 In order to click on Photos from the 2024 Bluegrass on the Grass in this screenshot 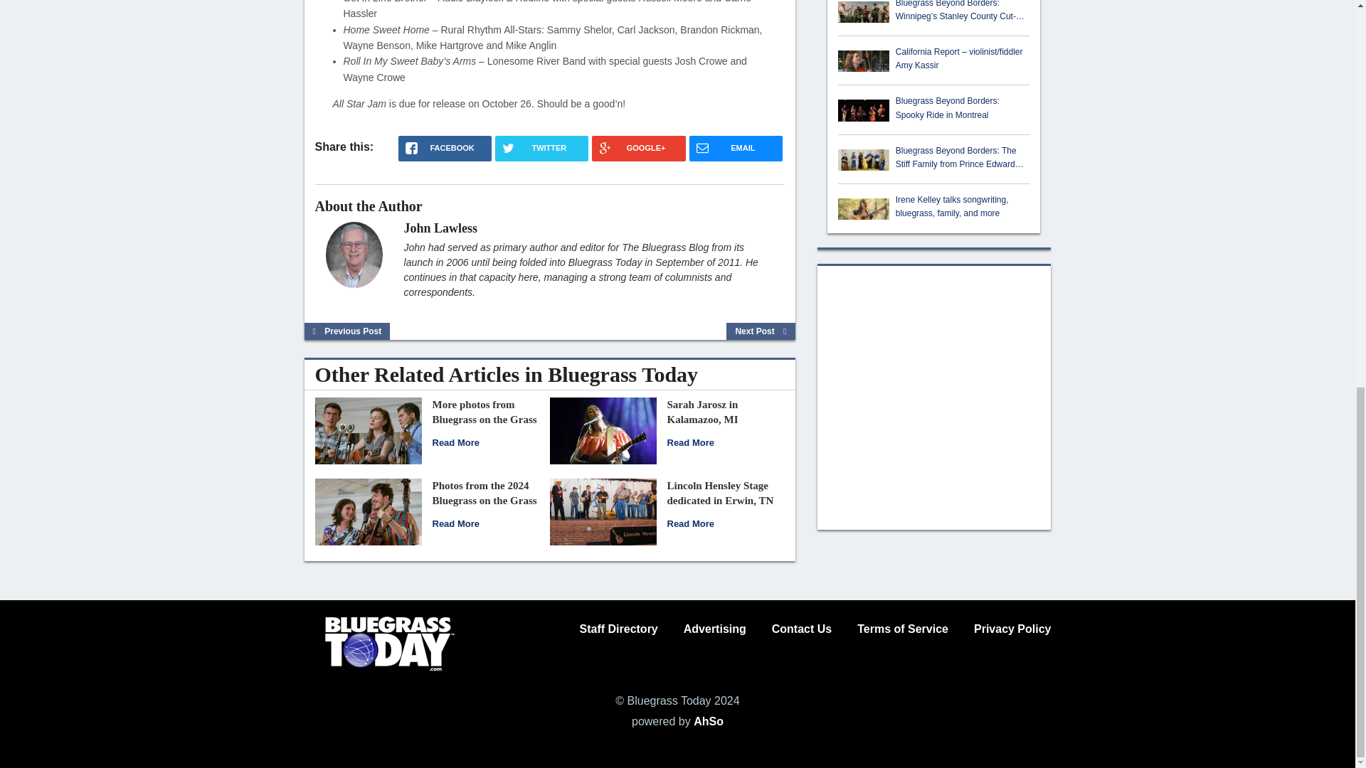, I will do `click(367, 511)`.